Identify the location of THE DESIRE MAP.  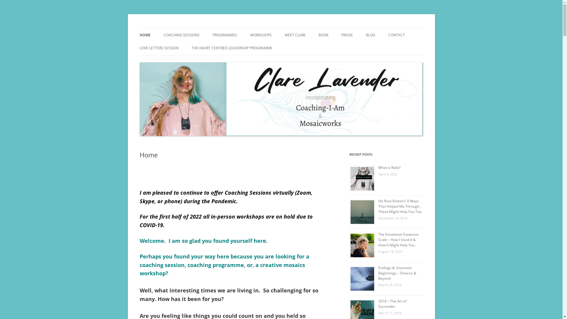
(242, 48).